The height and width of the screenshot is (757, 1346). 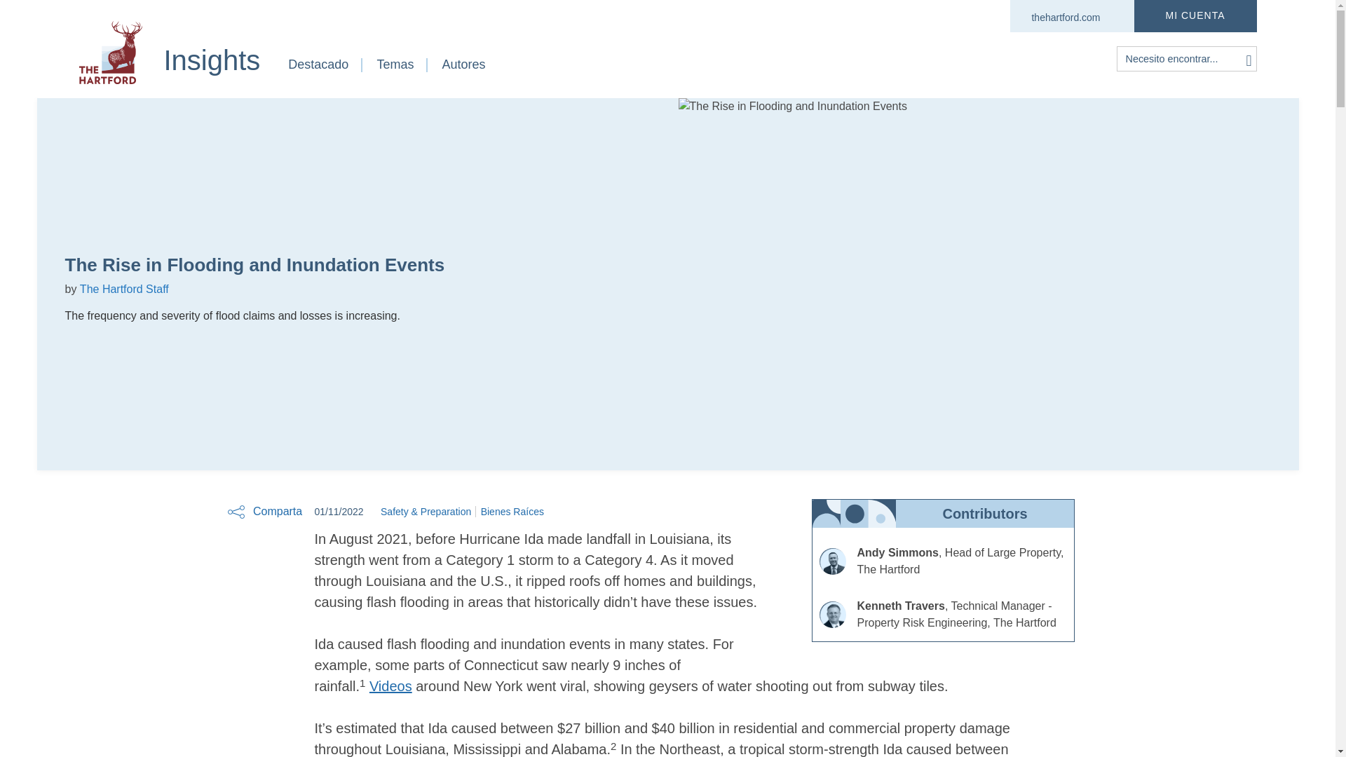 What do you see at coordinates (768, 71) in the screenshot?
I see `MI CUENTA` at bounding box center [768, 71].